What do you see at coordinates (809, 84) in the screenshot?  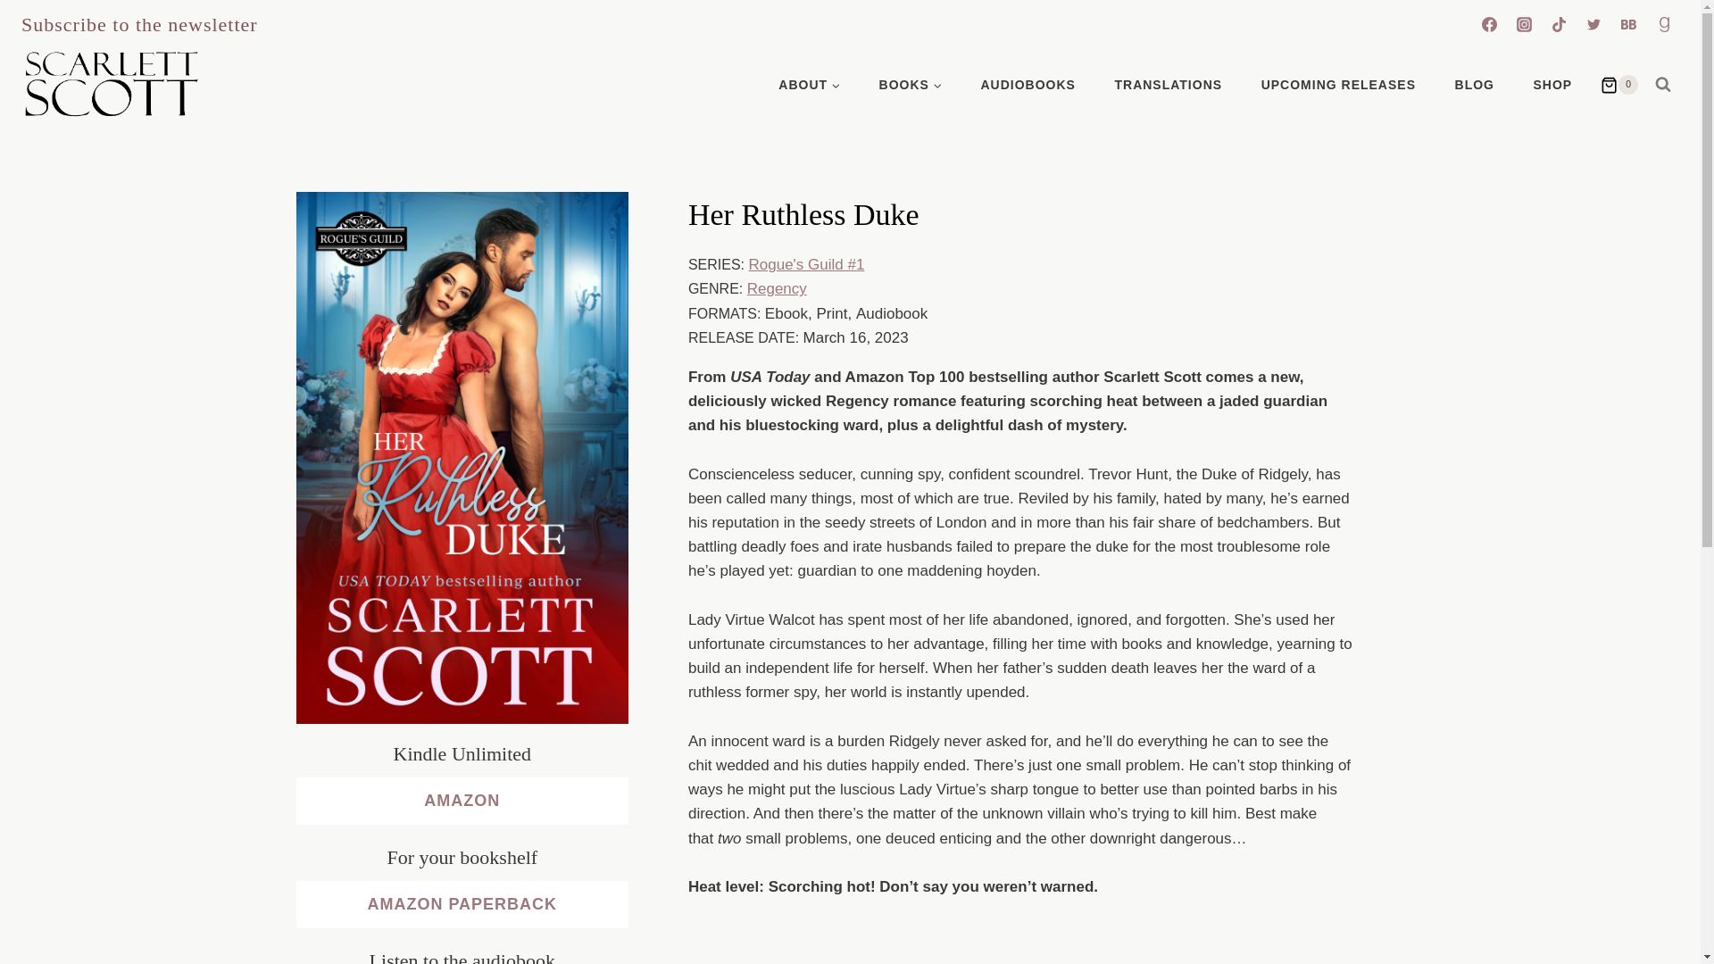 I see `ABOUT` at bounding box center [809, 84].